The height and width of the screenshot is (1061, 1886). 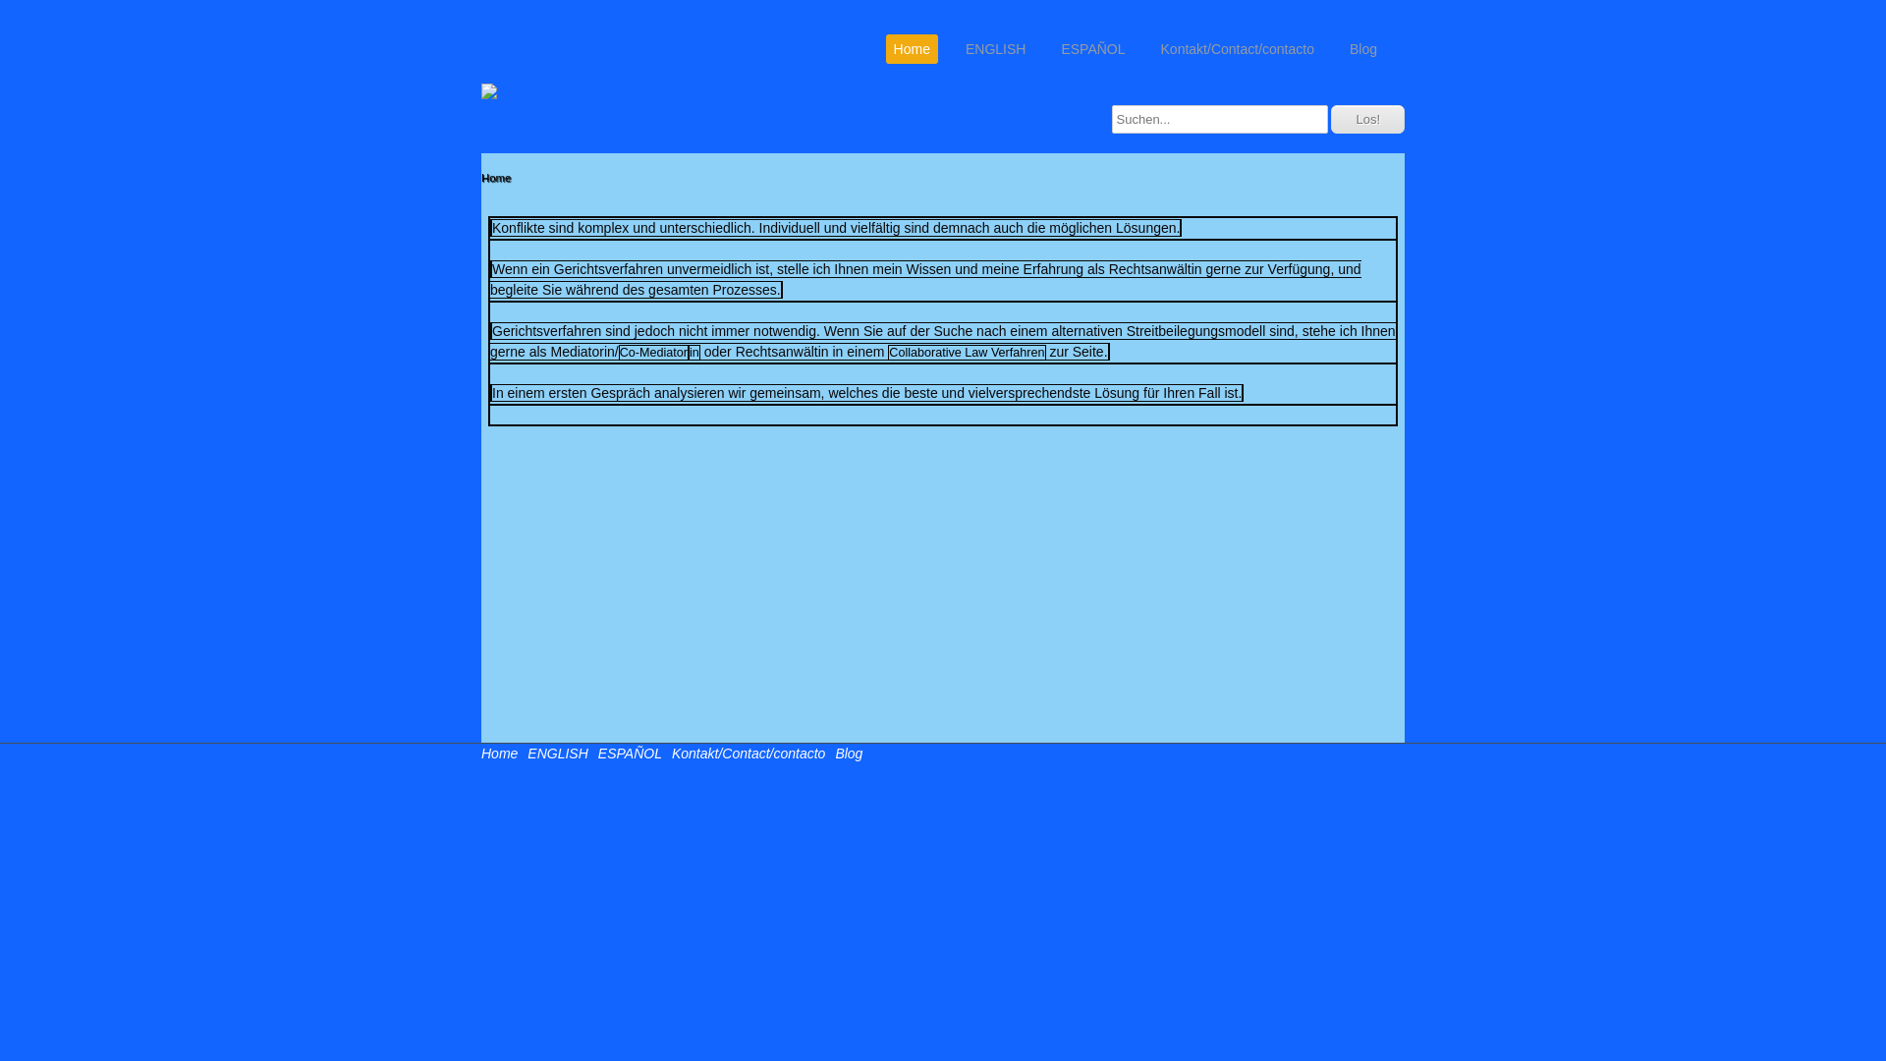 I want to click on Collaborative Law Verfahren, so click(x=967, y=353).